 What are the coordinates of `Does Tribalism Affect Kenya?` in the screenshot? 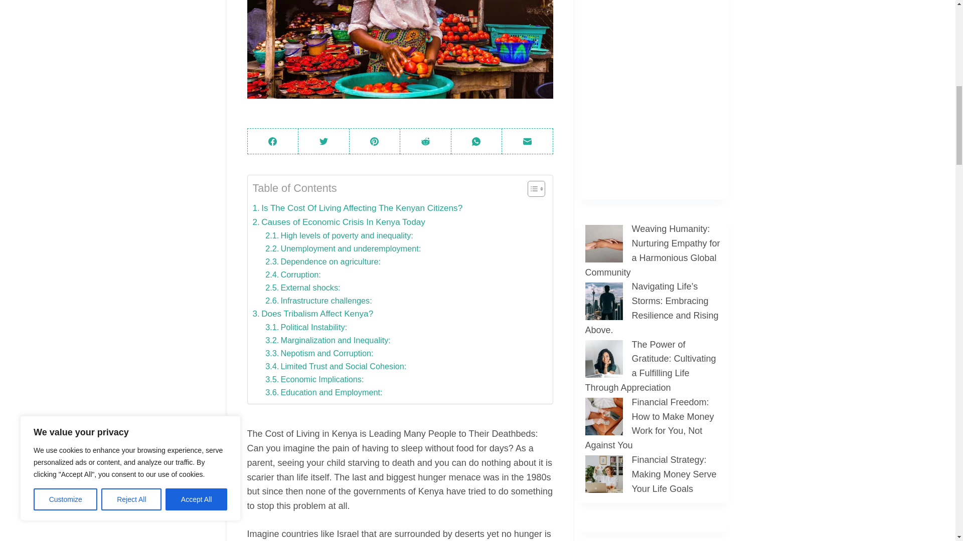 It's located at (313, 314).